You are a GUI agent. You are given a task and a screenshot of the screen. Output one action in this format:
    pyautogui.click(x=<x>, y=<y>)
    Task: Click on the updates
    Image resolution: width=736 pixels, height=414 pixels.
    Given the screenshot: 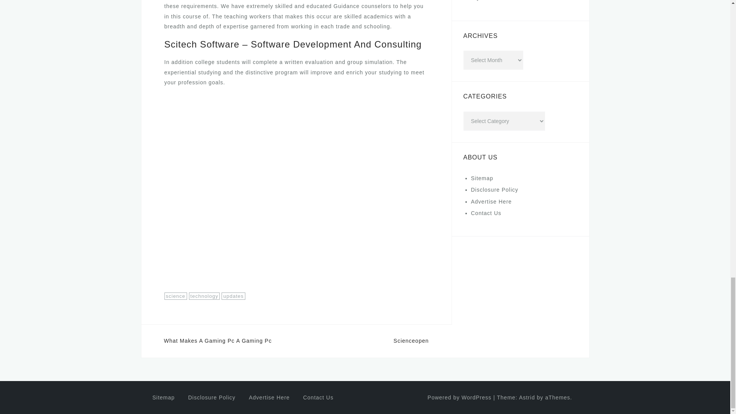 What is the action you would take?
    pyautogui.click(x=233, y=296)
    